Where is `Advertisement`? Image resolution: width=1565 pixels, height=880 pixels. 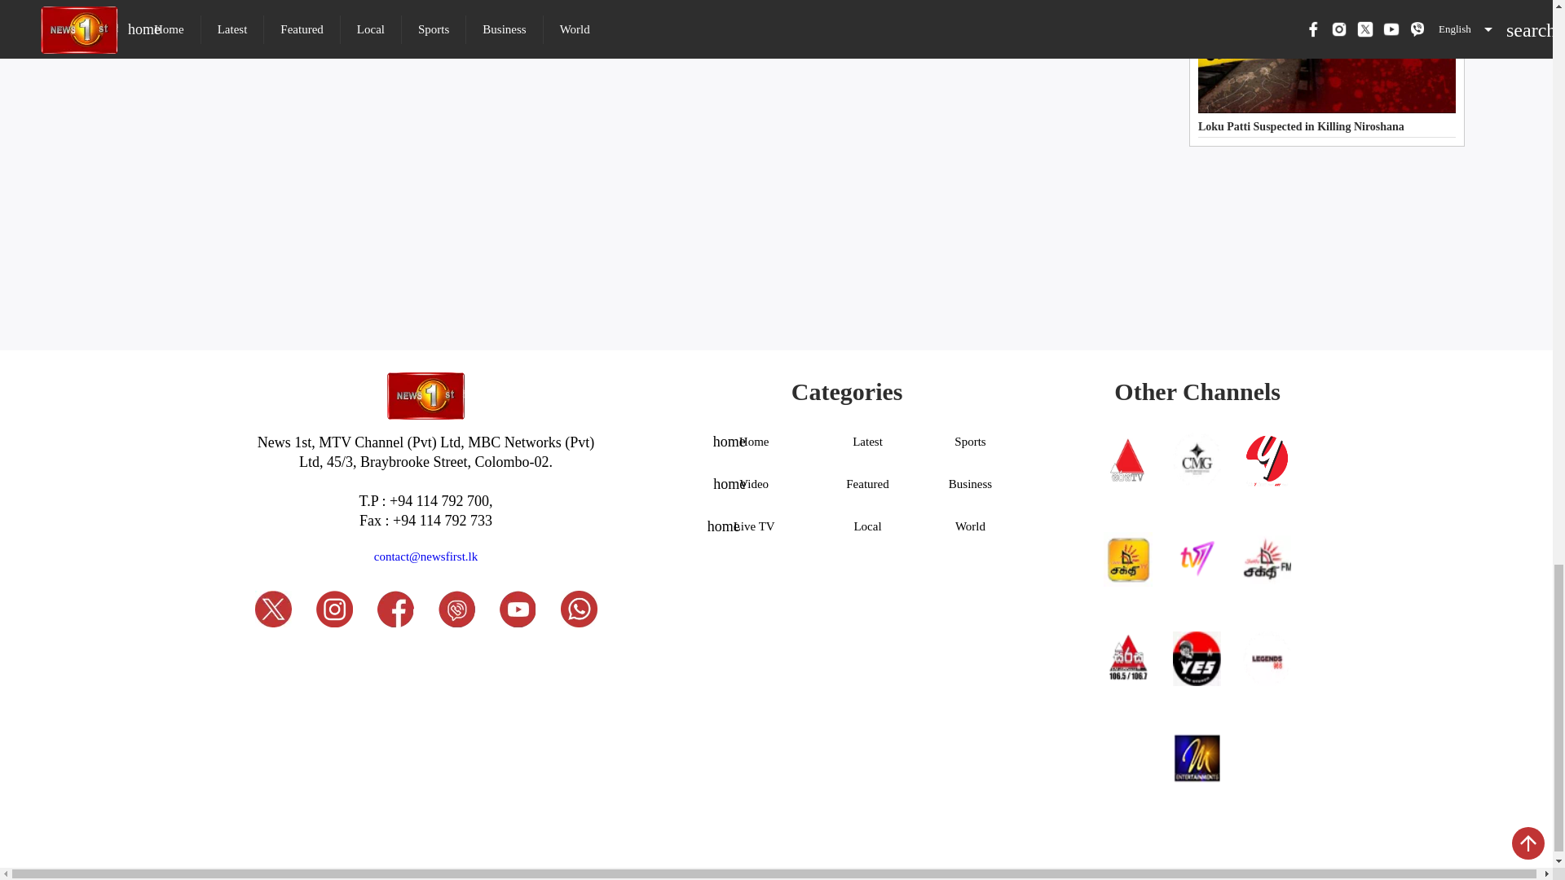
Advertisement is located at coordinates (634, 155).